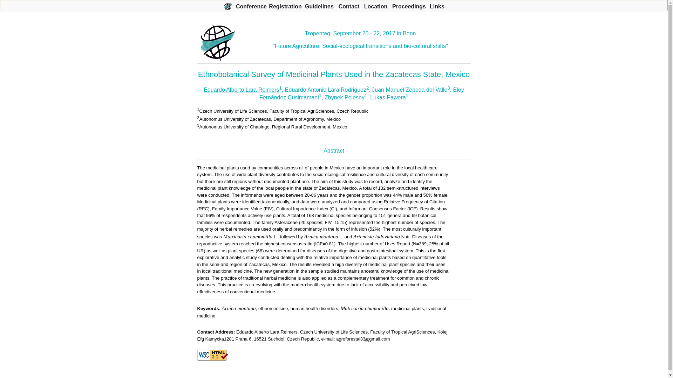  I want to click on Conference, so click(251, 5).